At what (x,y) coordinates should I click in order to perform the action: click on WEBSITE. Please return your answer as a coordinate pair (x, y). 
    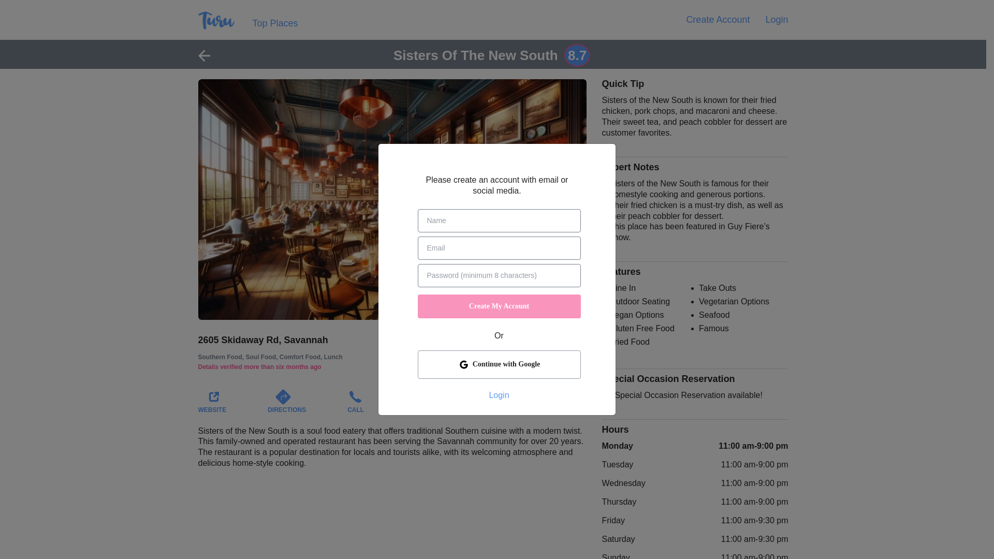
    Looking at the image, I should click on (212, 404).